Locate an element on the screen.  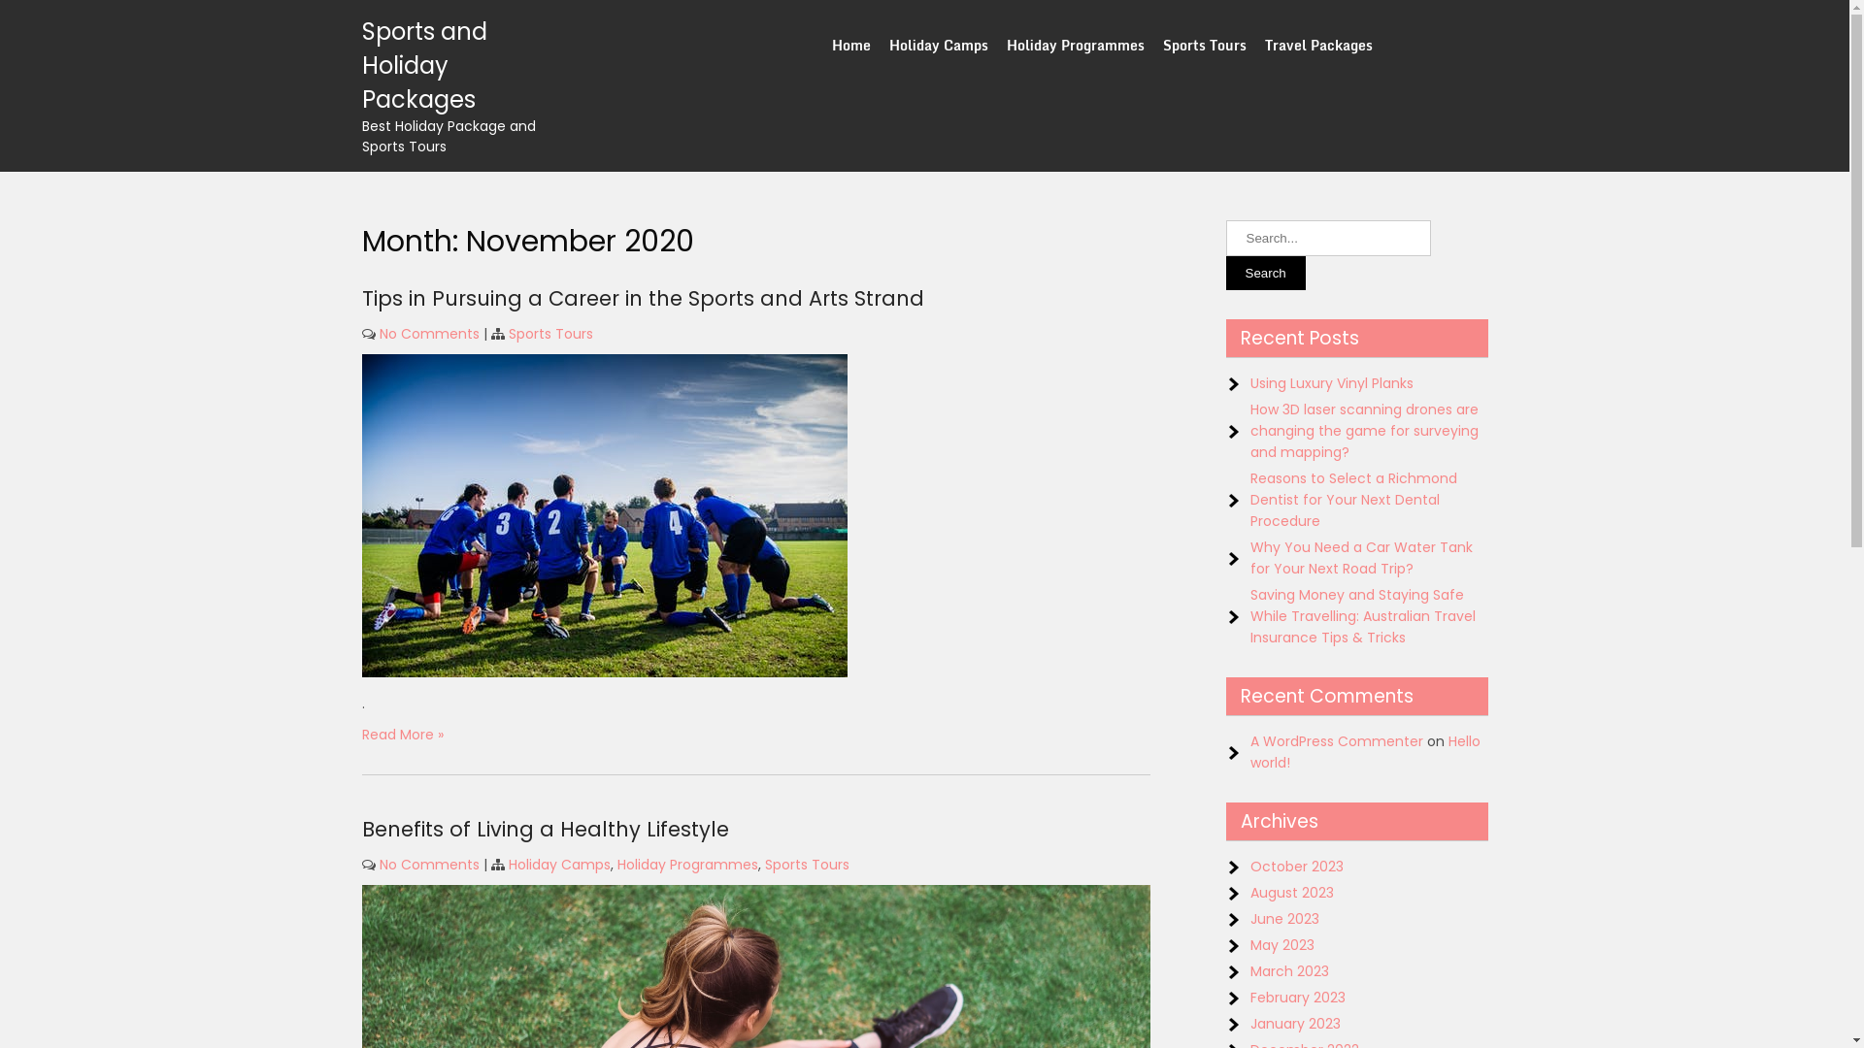
Sports Tours is located at coordinates (808, 865).